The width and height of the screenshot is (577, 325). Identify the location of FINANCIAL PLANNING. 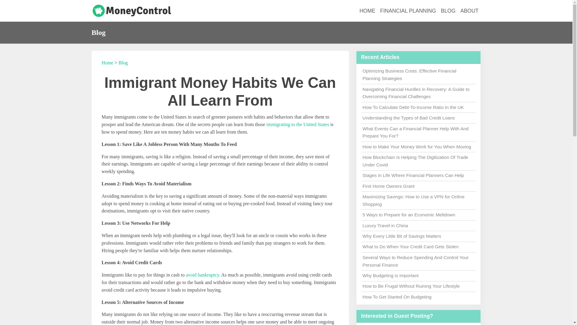
(408, 11).